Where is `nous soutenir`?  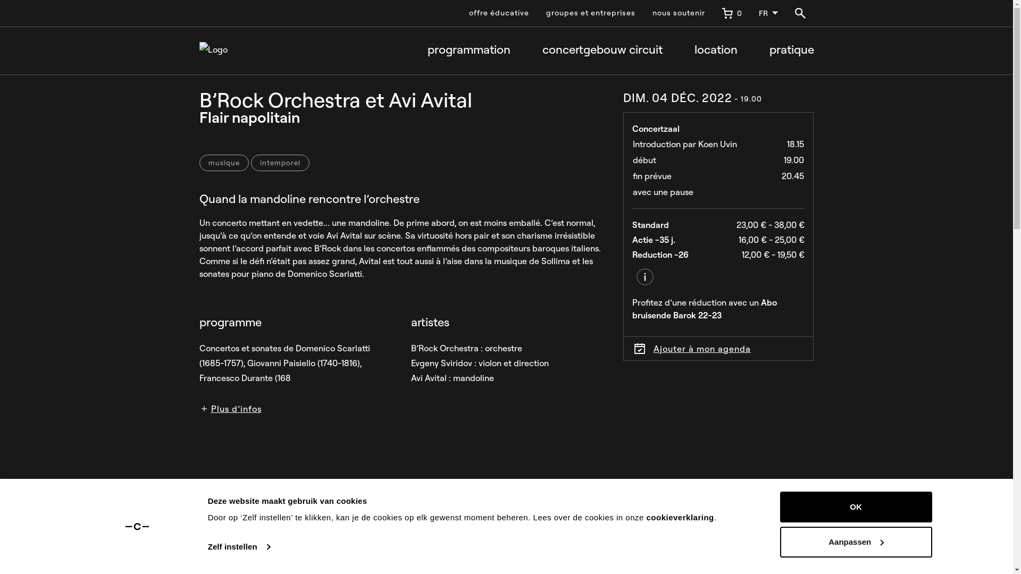
nous soutenir is located at coordinates (679, 13).